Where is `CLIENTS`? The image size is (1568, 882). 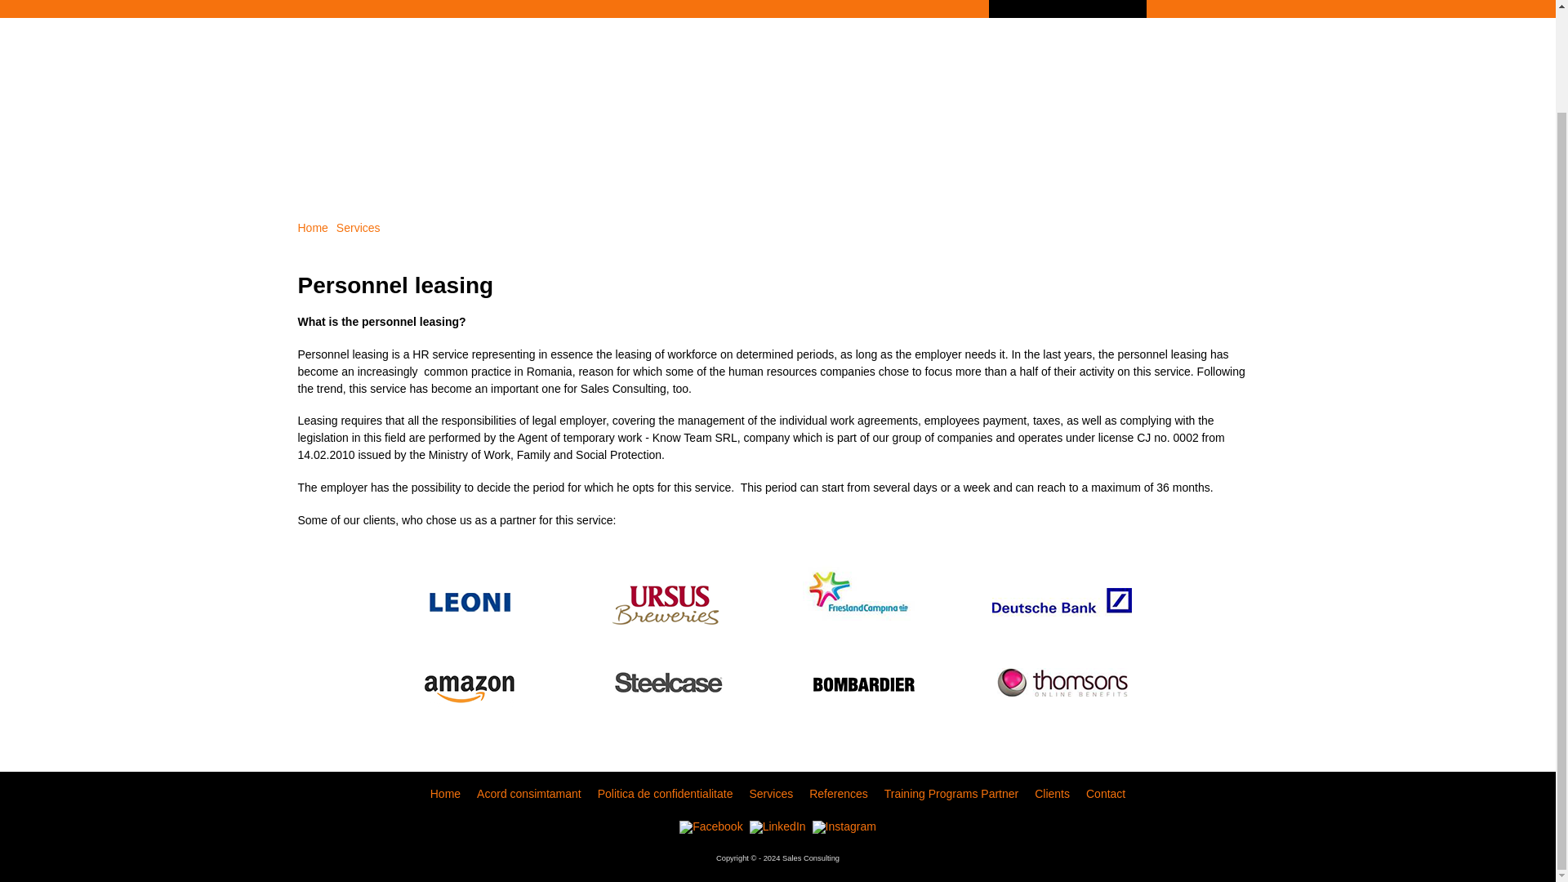
CLIENTS is located at coordinates (1187, 8).